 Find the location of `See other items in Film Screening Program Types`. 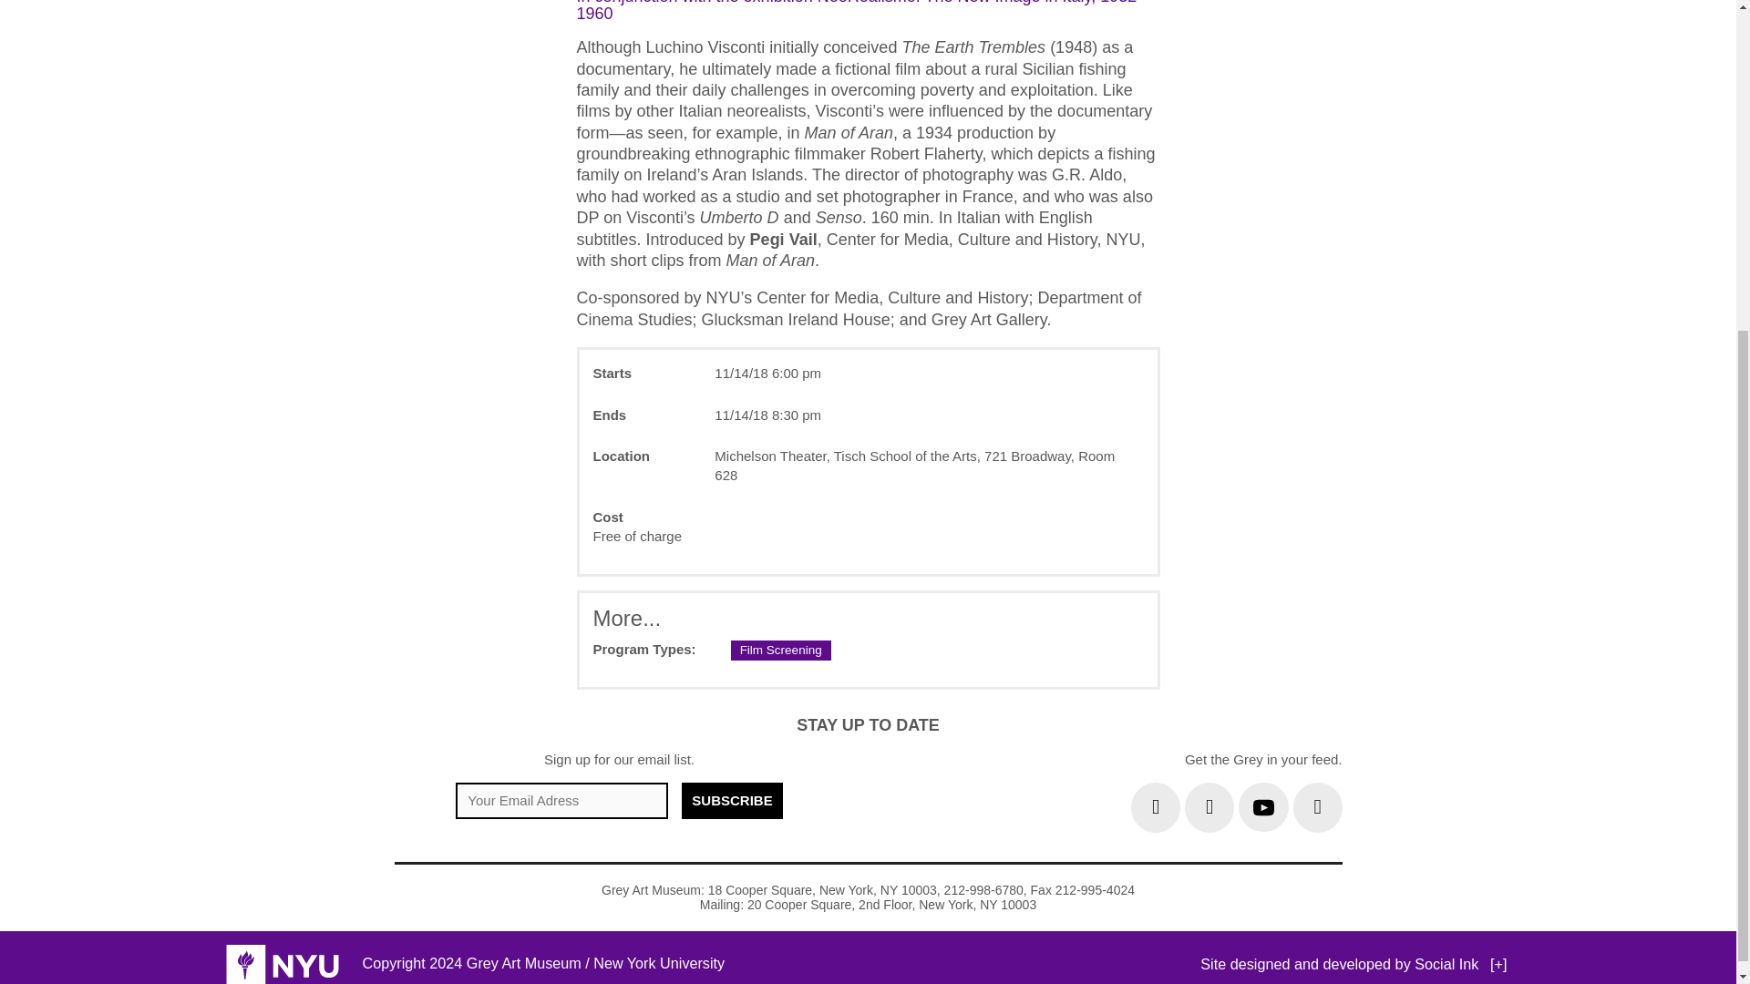

See other items in Film Screening Program Types is located at coordinates (781, 651).